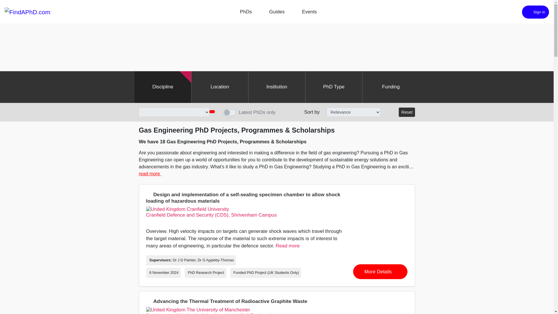  What do you see at coordinates (165, 310) in the screenshot?
I see `United Kingdom` at bounding box center [165, 310].